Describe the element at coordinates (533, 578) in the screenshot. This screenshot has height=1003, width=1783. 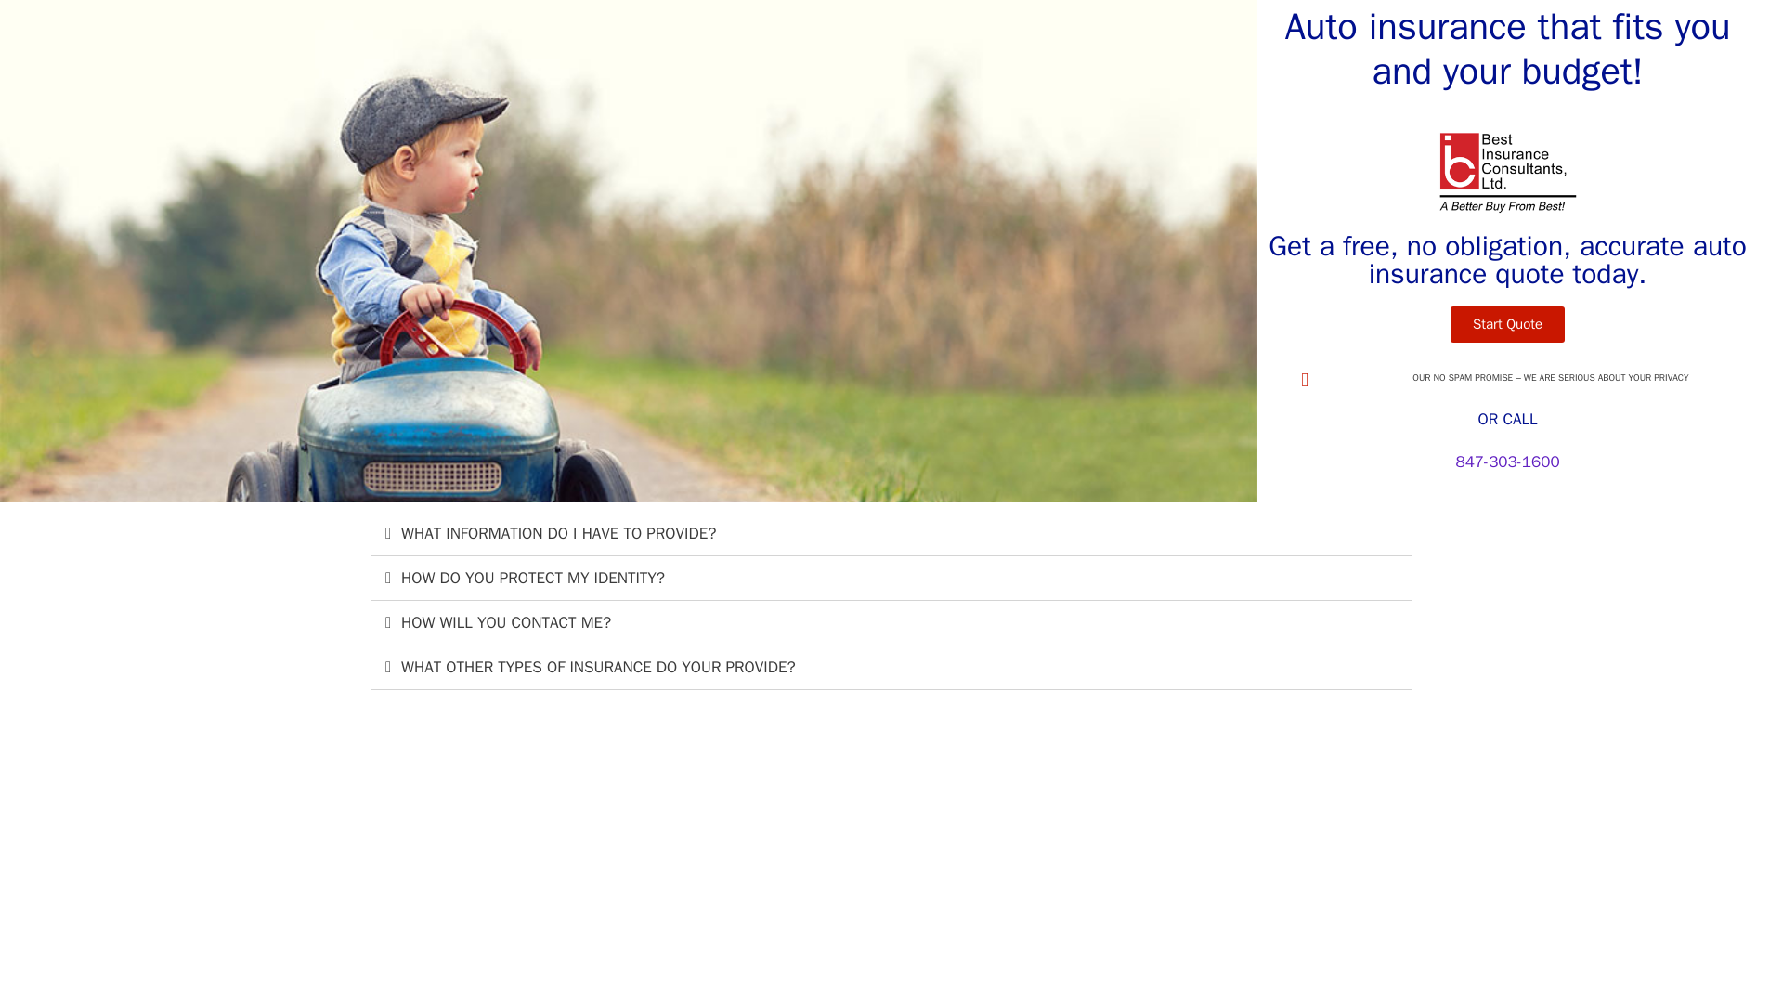
I see `HOW DO YOU PROTECT MY IDENTITY?` at that location.